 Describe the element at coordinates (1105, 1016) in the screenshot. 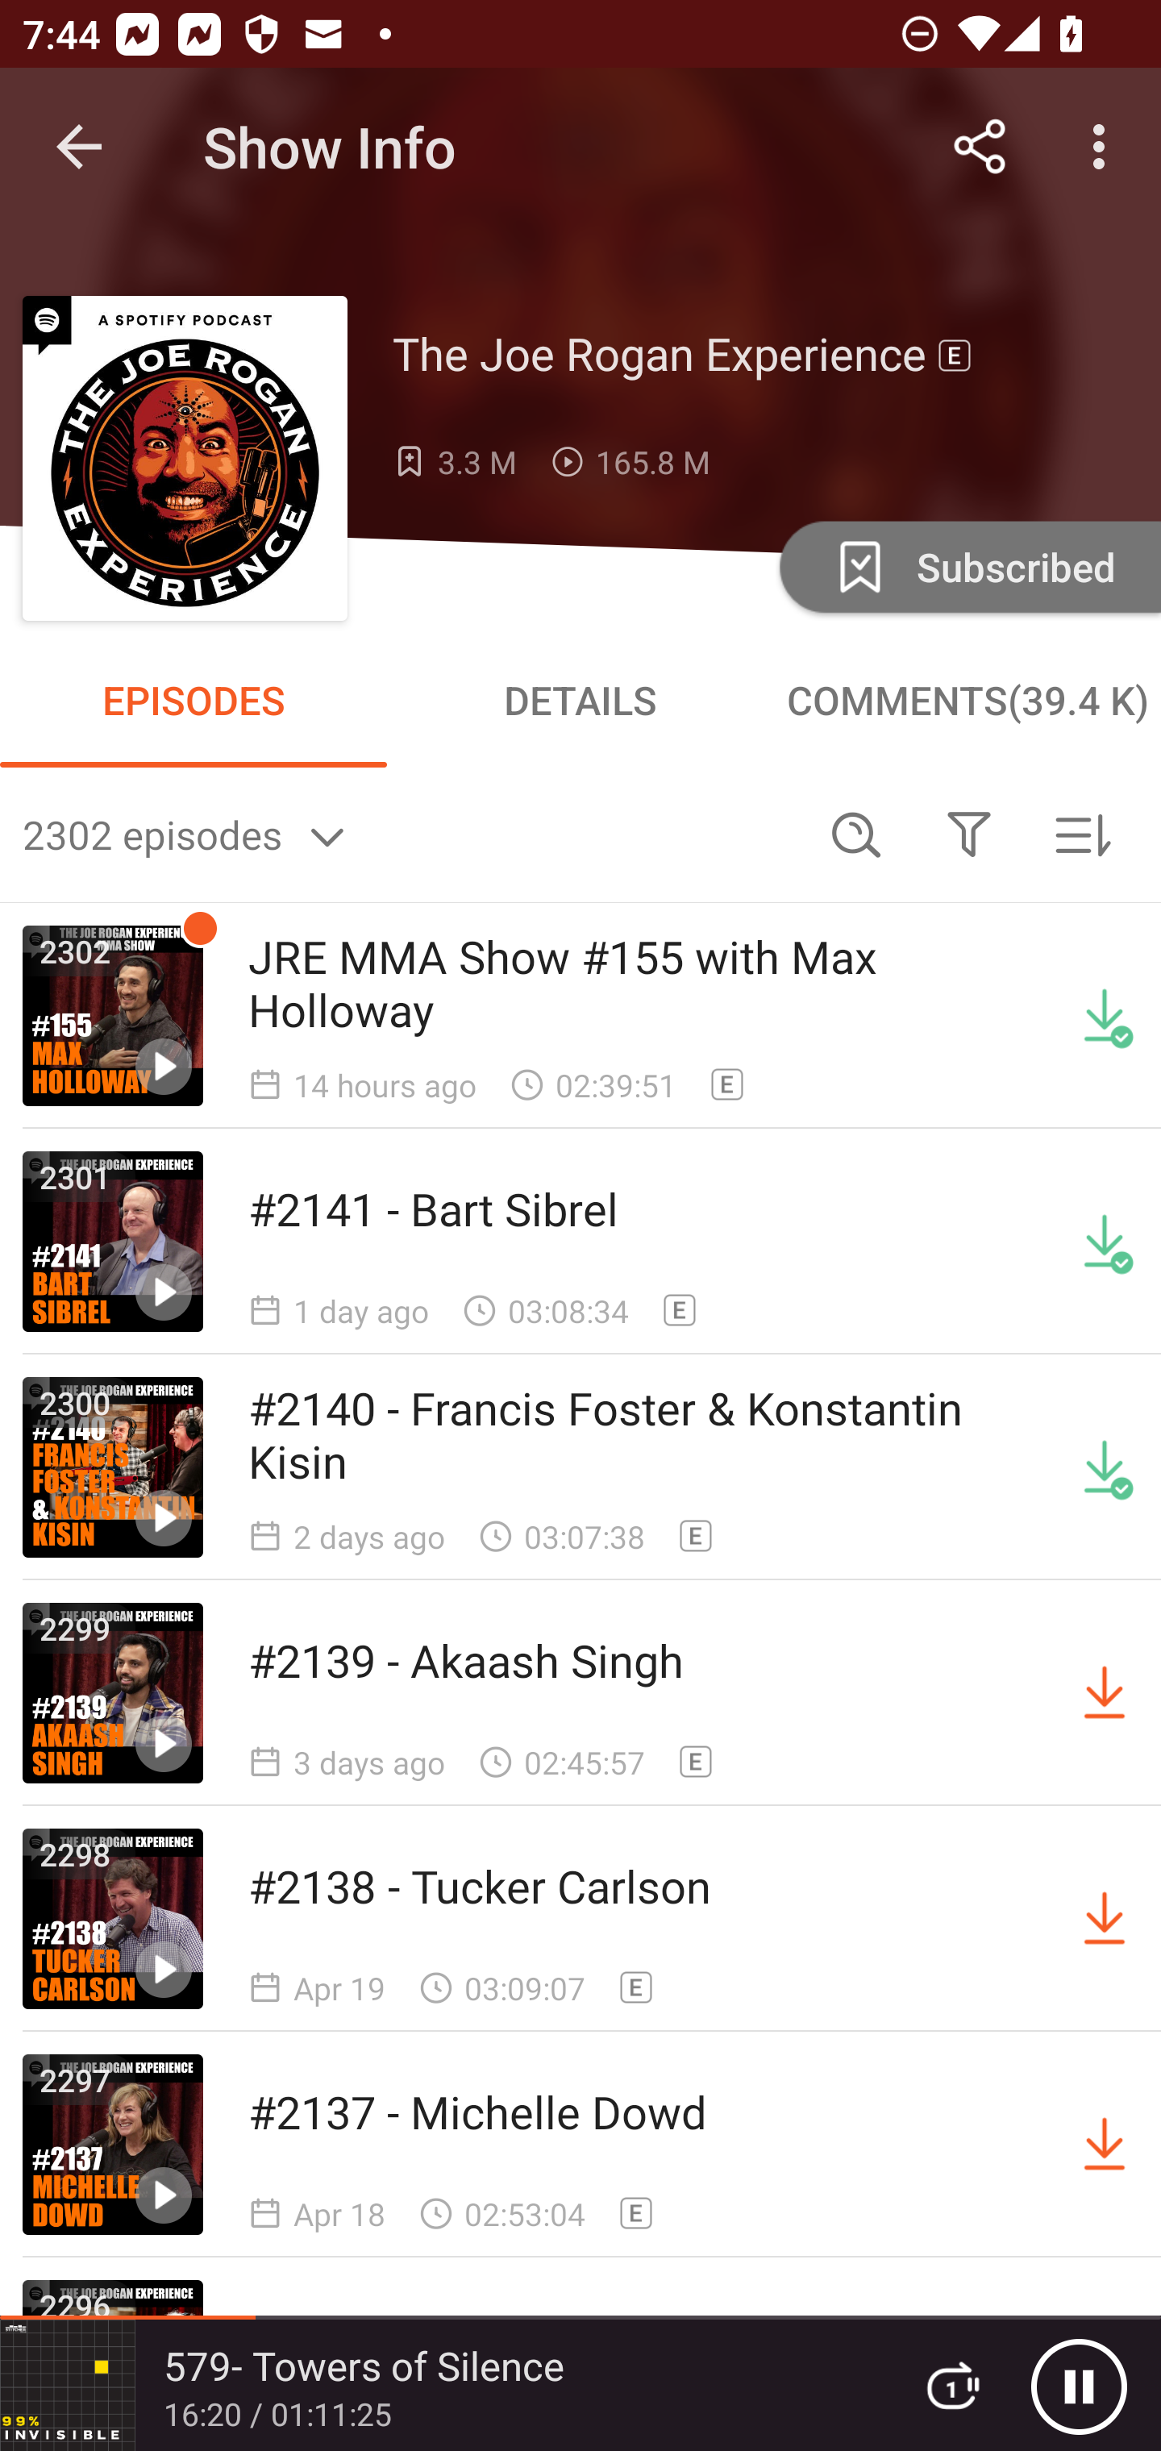

I see `Downloaded` at that location.